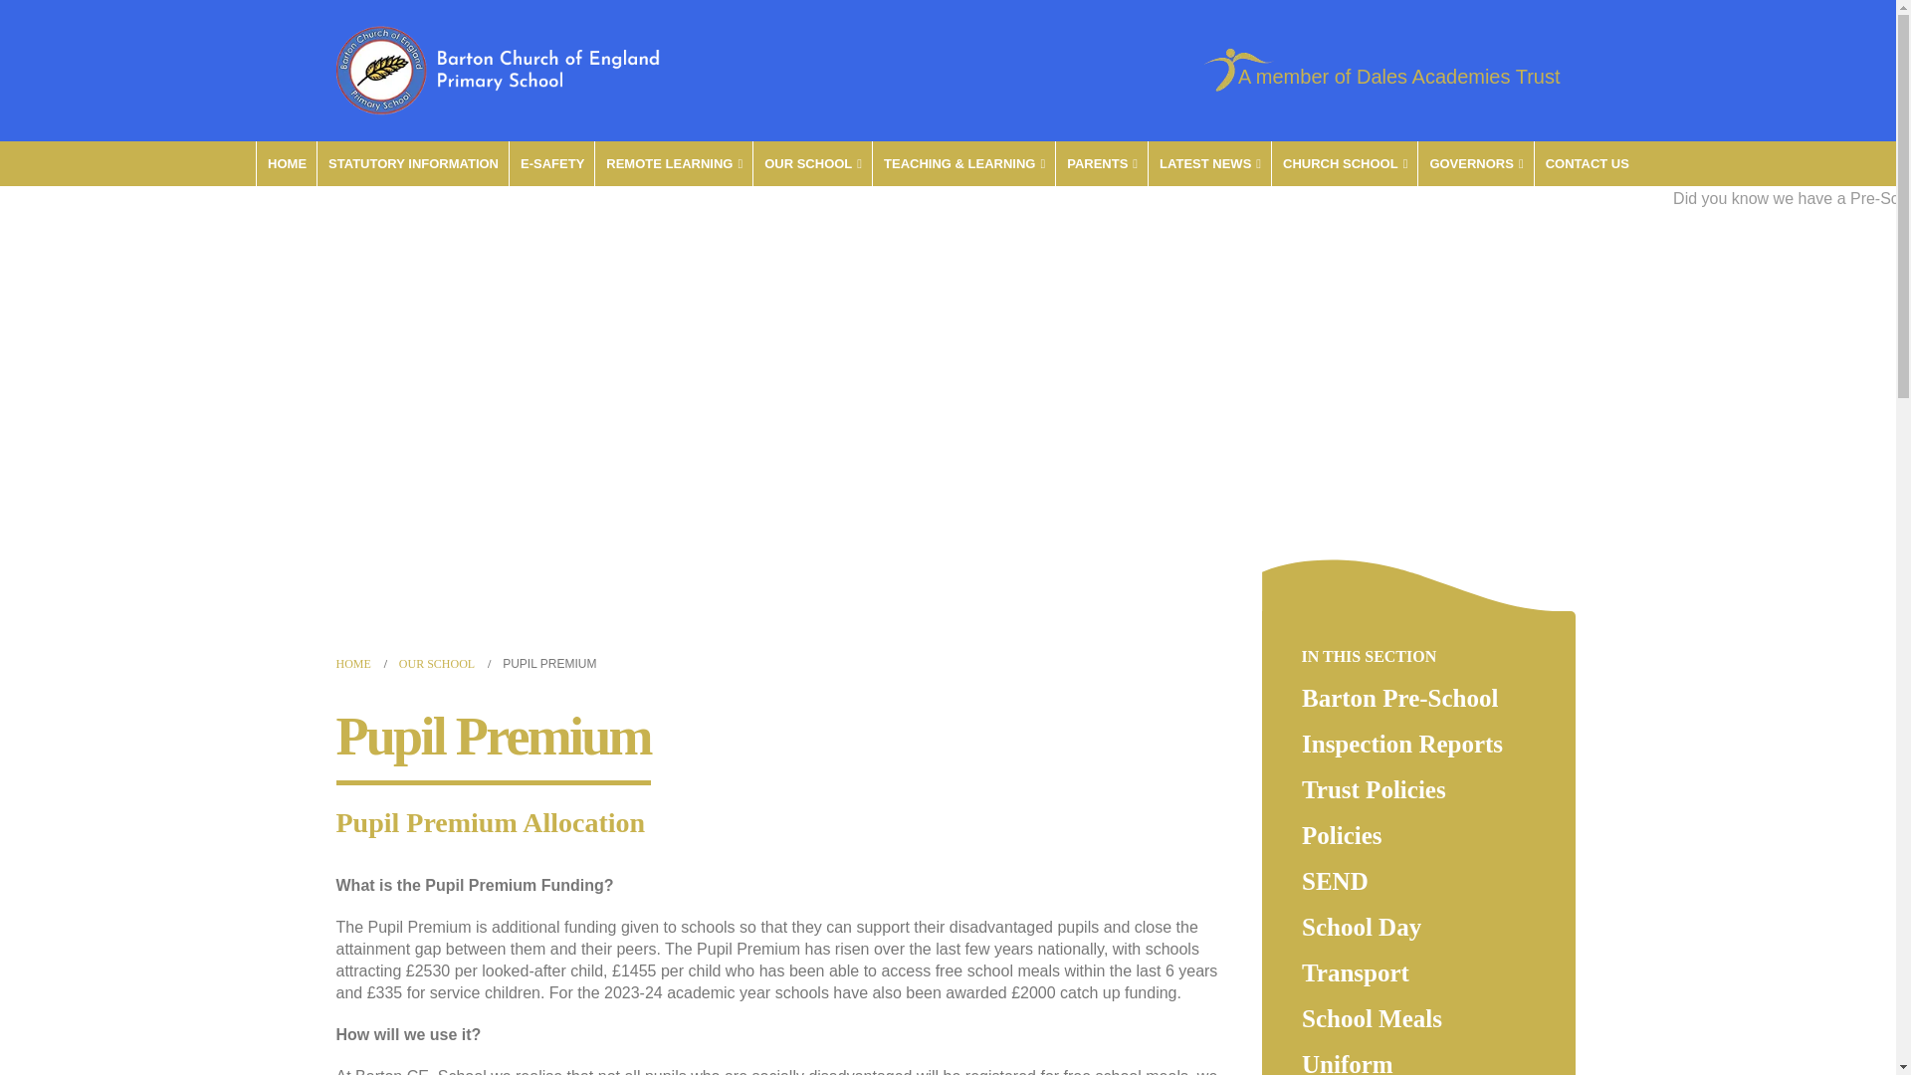  I want to click on E-SAFETY, so click(551, 163).